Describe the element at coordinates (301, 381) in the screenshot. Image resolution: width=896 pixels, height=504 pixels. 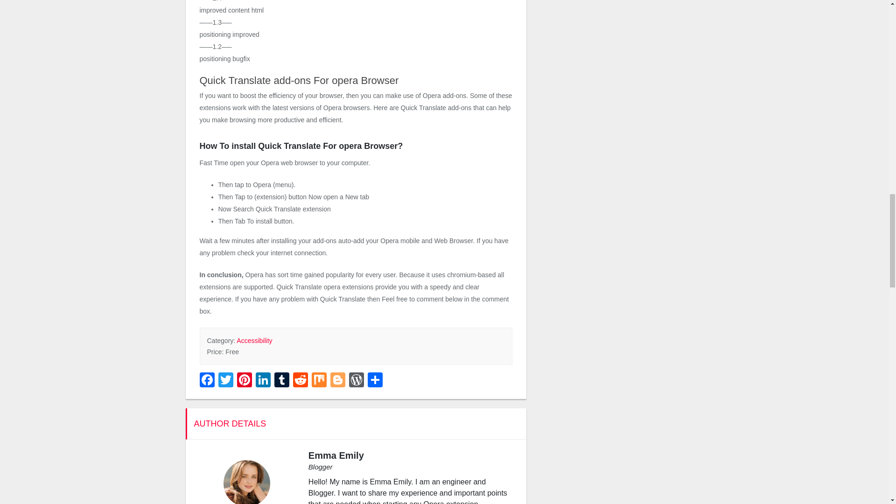
I see `Reddit` at that location.